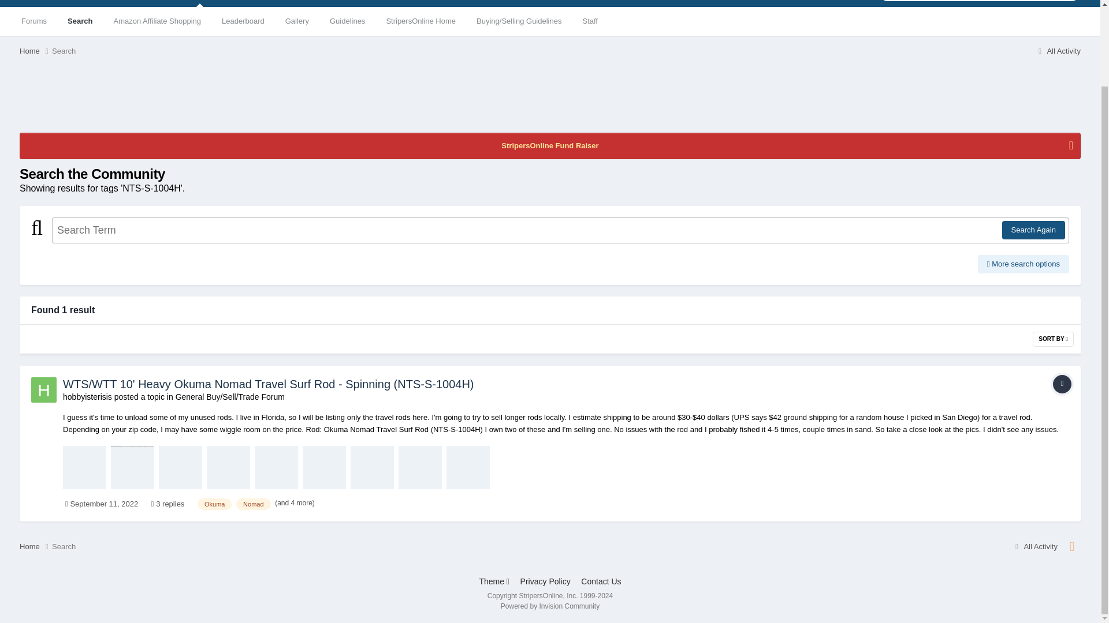  I want to click on More search options, so click(1024, 264).